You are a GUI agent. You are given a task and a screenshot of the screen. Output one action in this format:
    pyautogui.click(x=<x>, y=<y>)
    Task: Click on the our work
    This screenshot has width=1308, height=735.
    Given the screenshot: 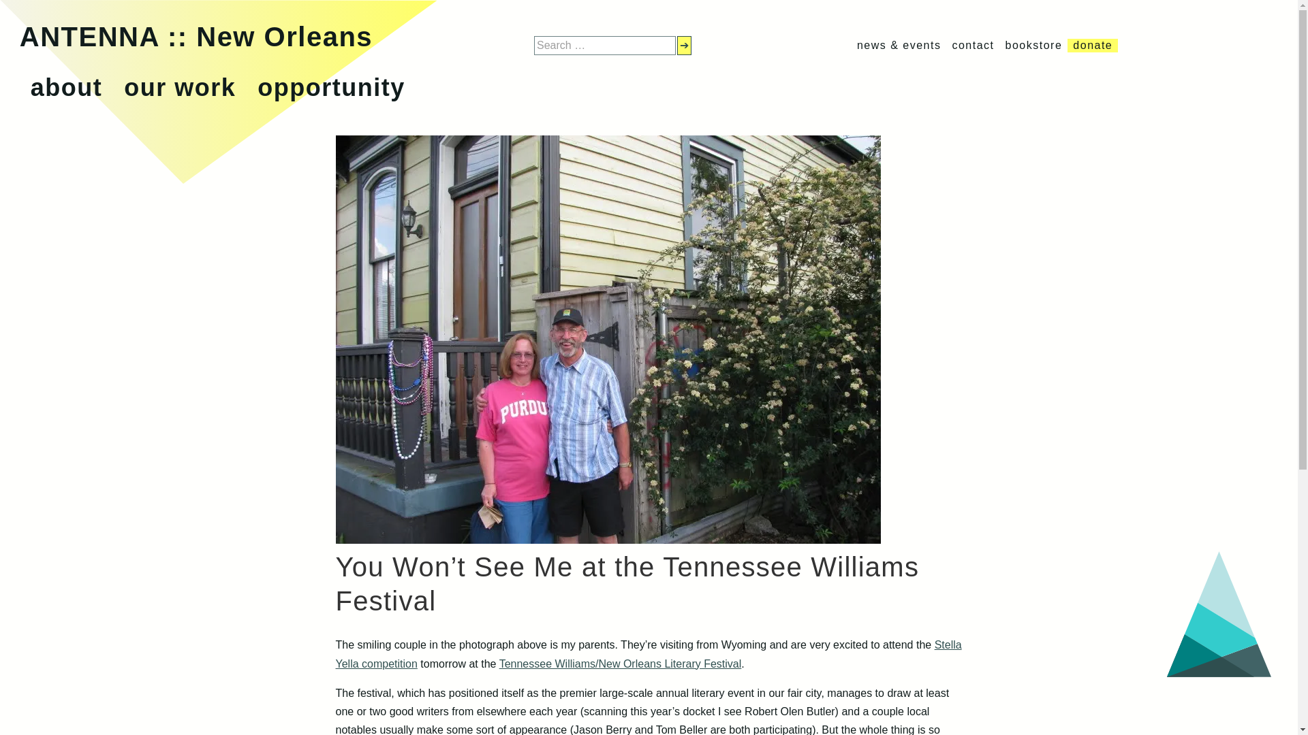 What is the action you would take?
    pyautogui.click(x=180, y=87)
    